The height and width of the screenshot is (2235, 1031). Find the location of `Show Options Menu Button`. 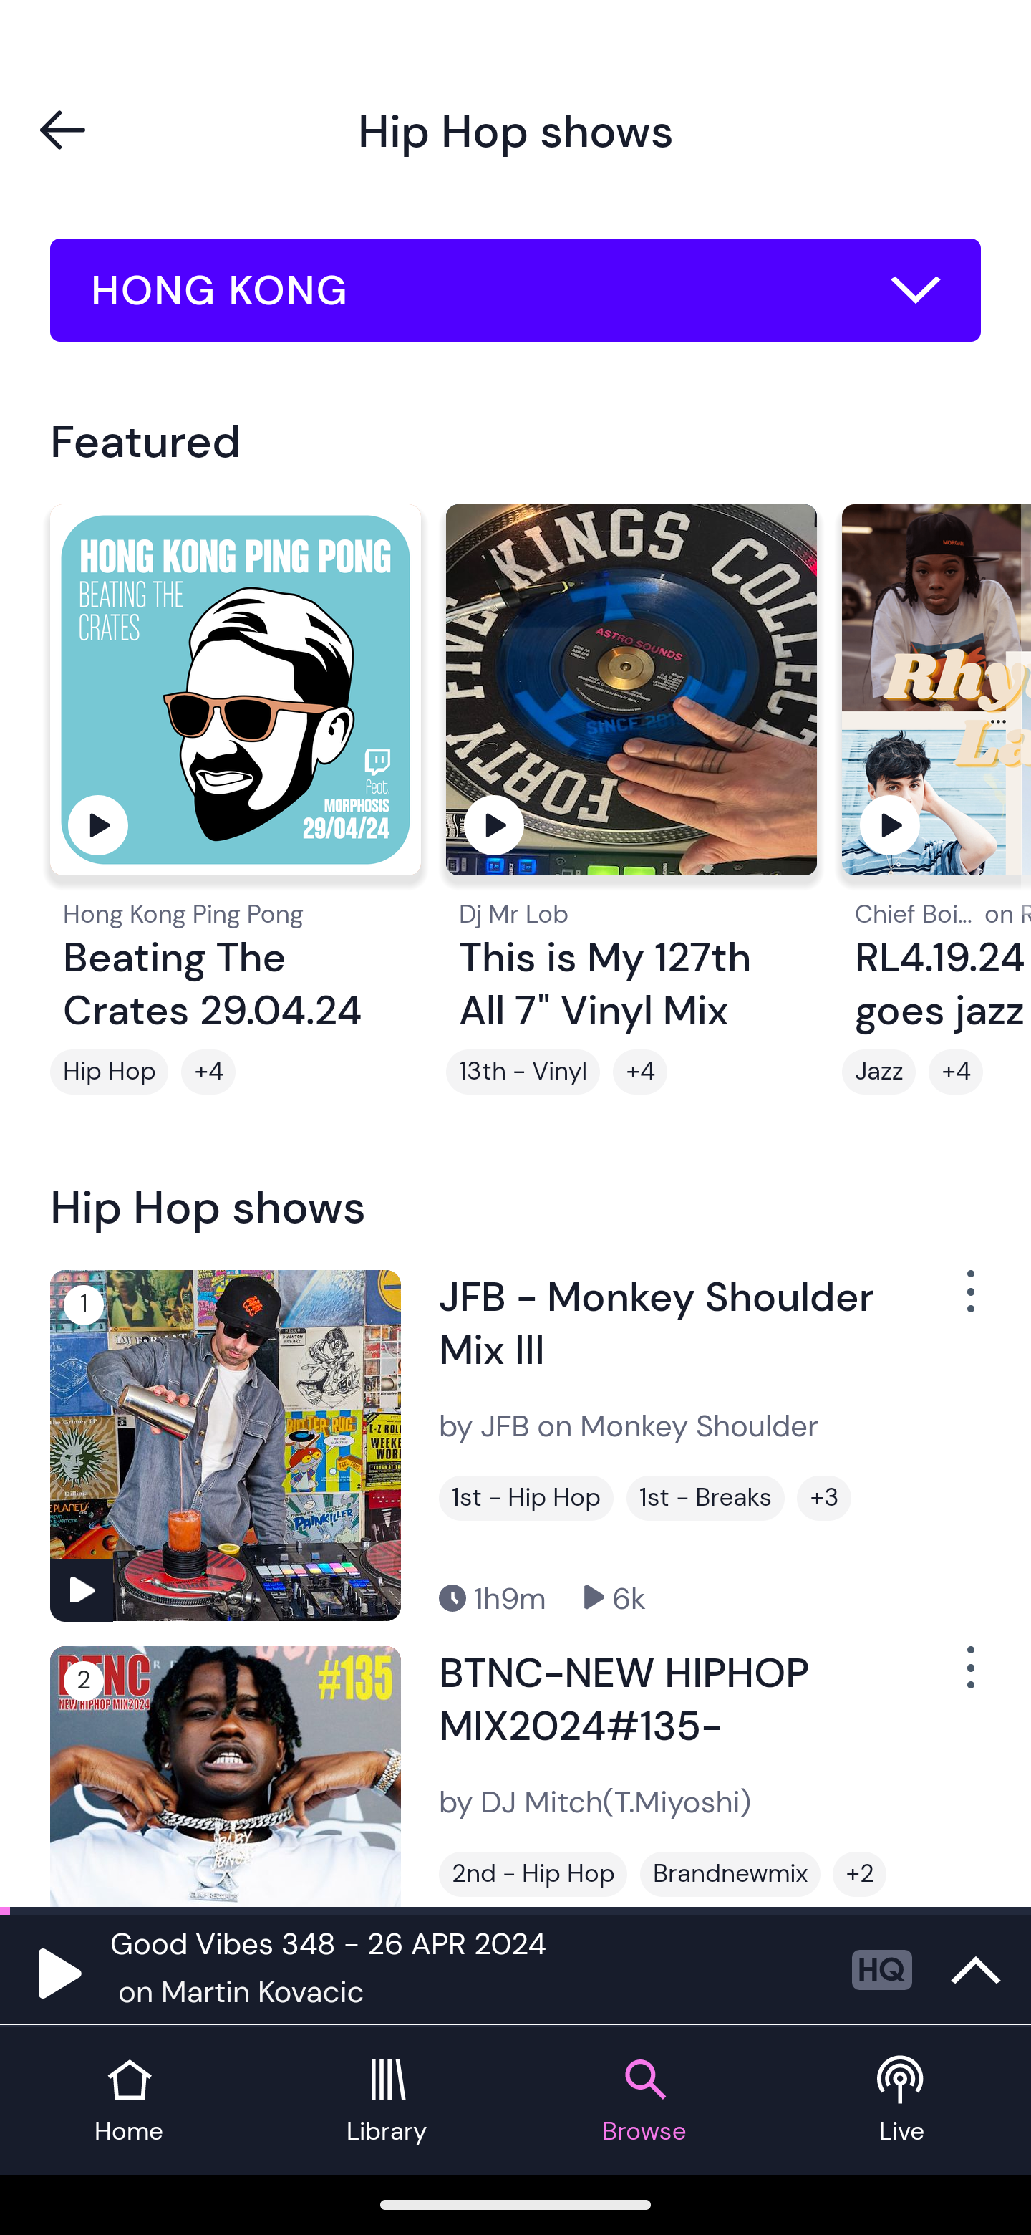

Show Options Menu Button is located at coordinates (968, 1679).